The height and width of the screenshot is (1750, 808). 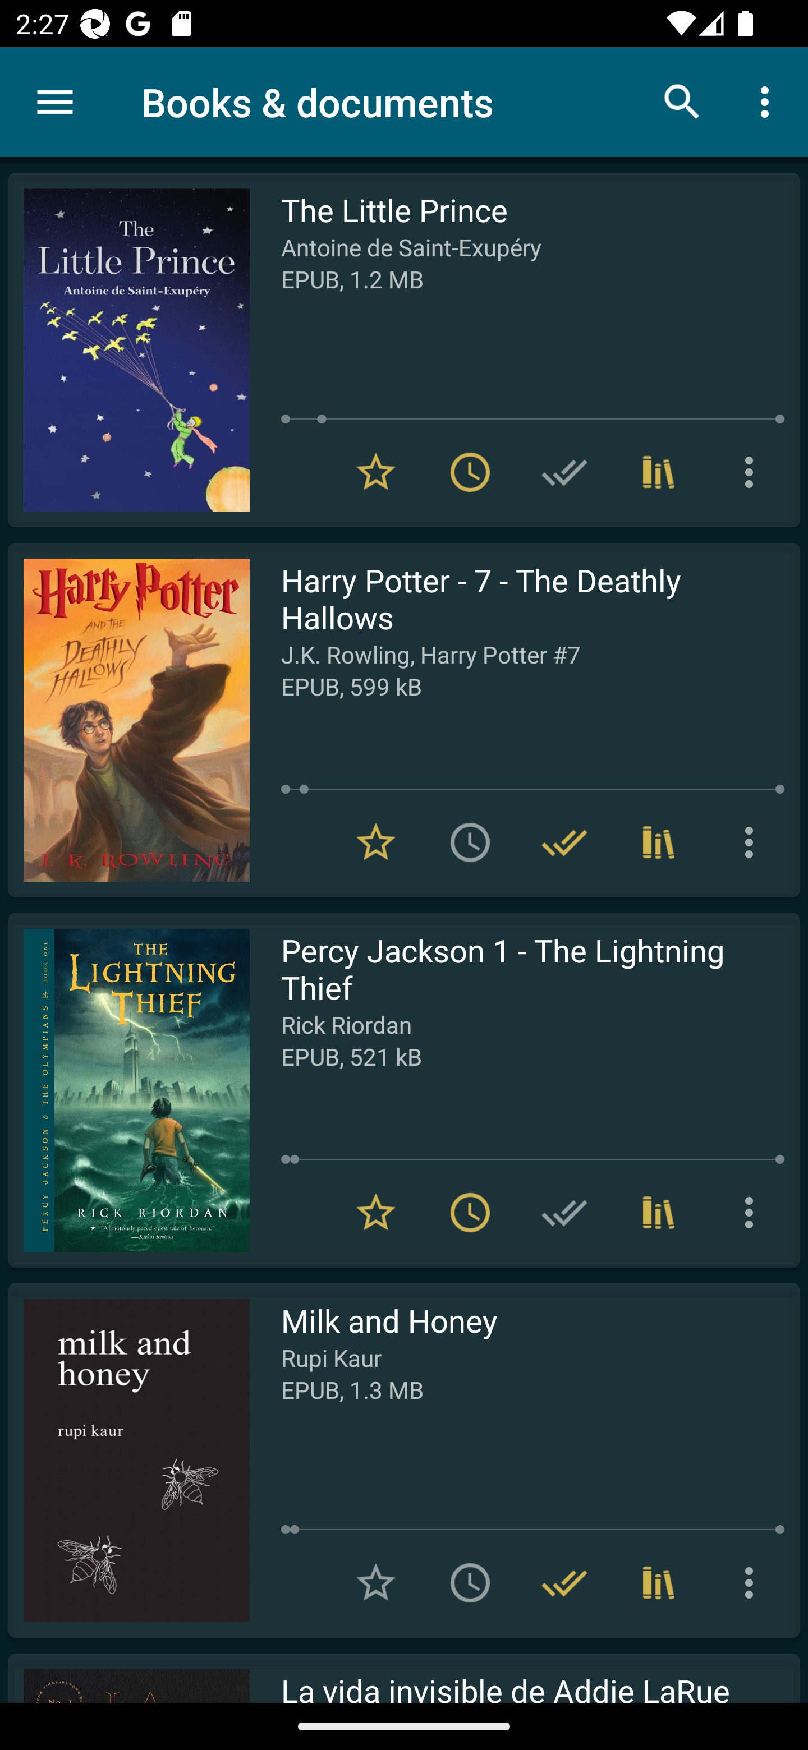 What do you see at coordinates (659, 472) in the screenshot?
I see `Collections (1)` at bounding box center [659, 472].